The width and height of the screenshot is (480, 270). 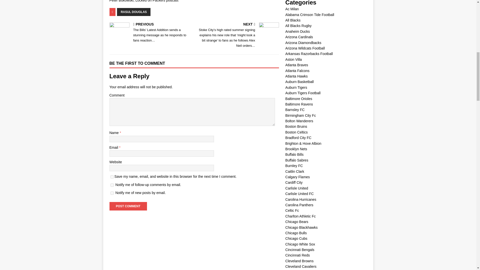 I want to click on All Blacks, so click(x=292, y=20).